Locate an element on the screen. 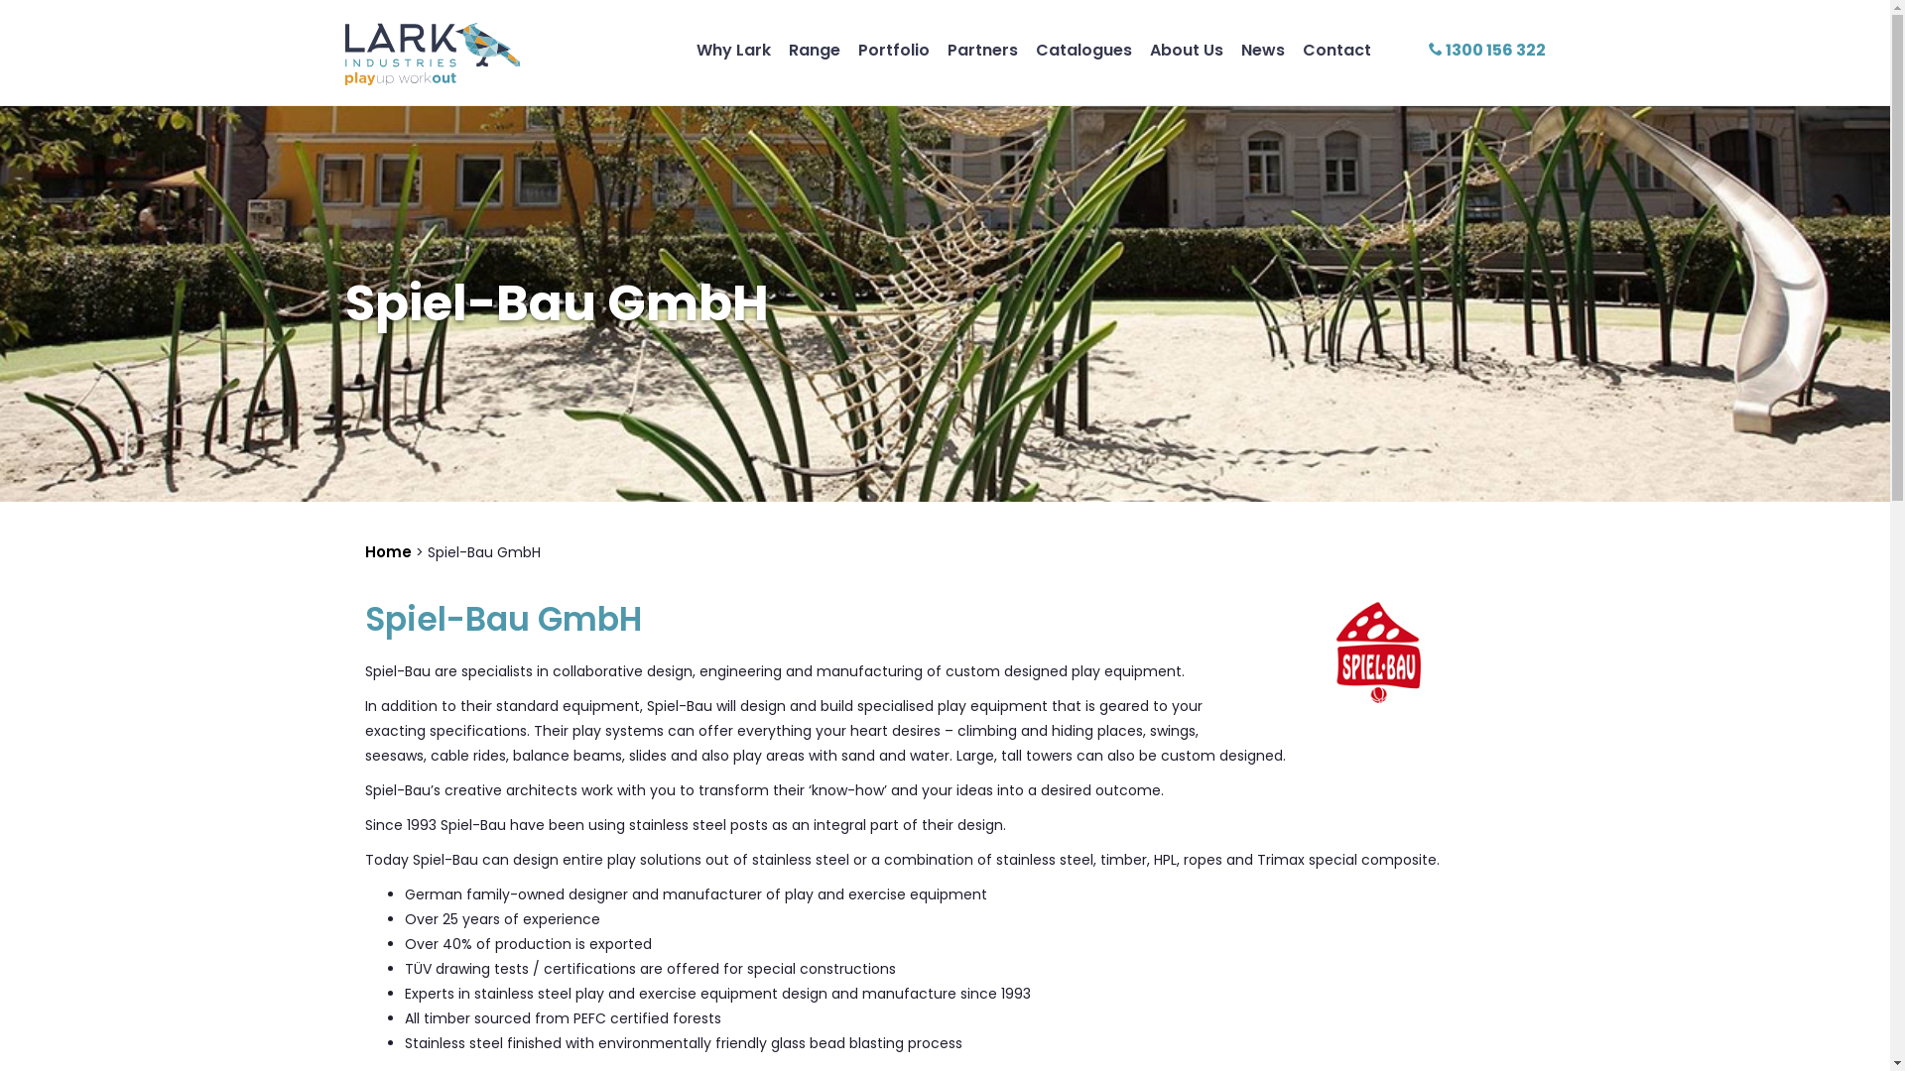  Home is located at coordinates (389, 551).